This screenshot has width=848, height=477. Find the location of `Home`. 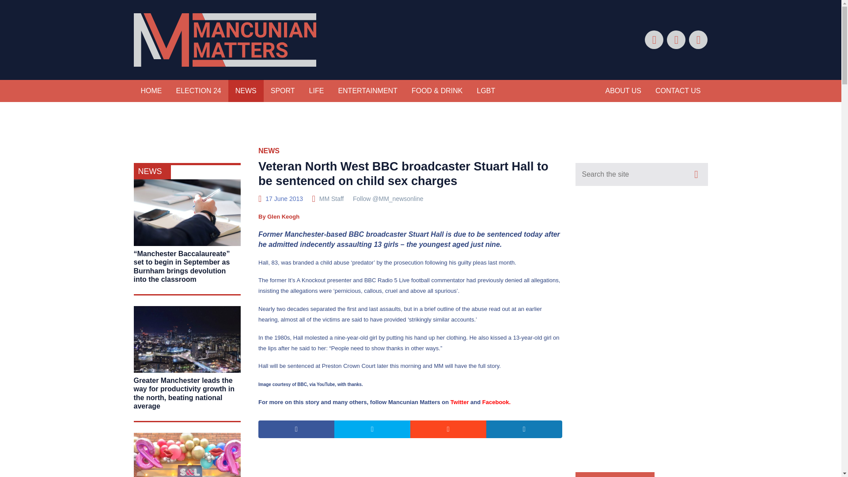

Home is located at coordinates (151, 91).